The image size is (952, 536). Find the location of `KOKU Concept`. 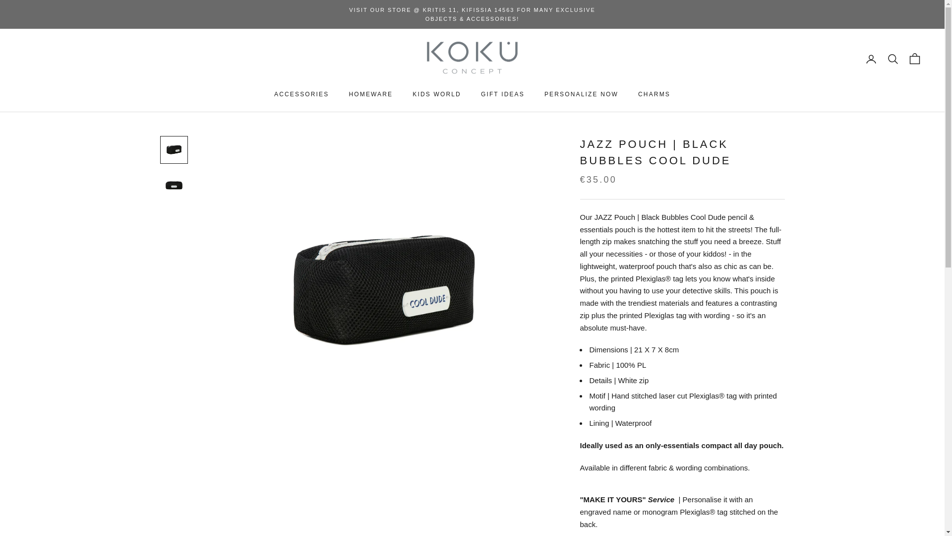

KOKU Concept is located at coordinates (472, 60).